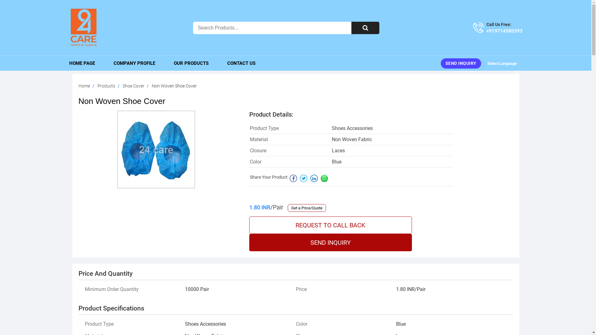 The width and height of the screenshot is (596, 335). I want to click on CONTACT US, so click(242, 63).